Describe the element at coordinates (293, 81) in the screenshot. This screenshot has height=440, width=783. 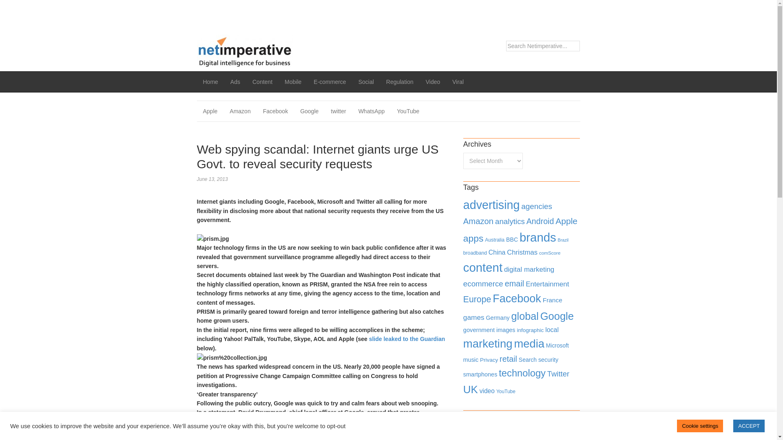
I see `Mobile` at that location.